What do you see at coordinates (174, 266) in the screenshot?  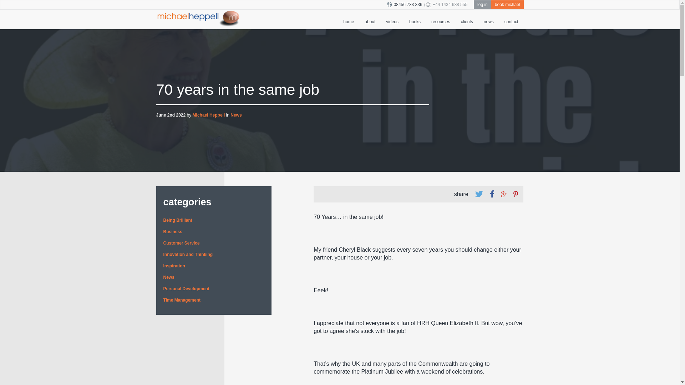 I see `Inspiration` at bounding box center [174, 266].